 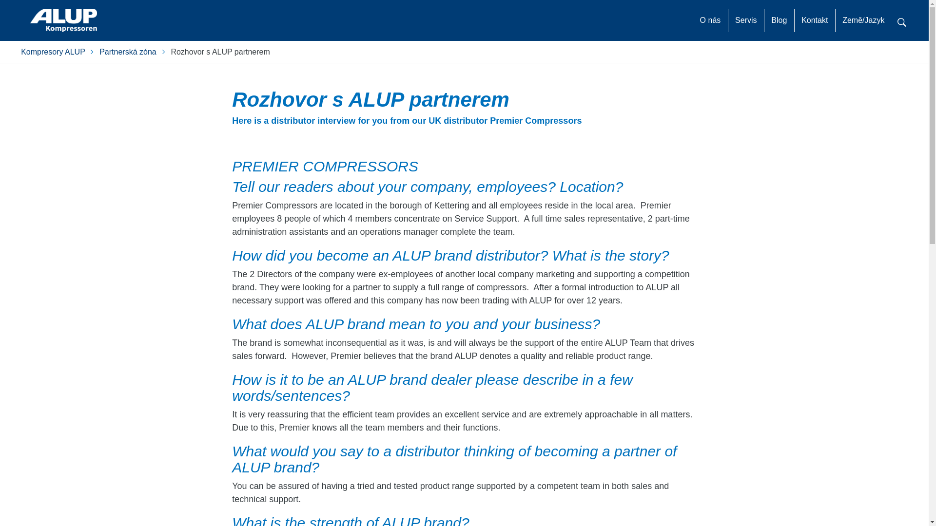 I want to click on Servis, so click(x=746, y=20).